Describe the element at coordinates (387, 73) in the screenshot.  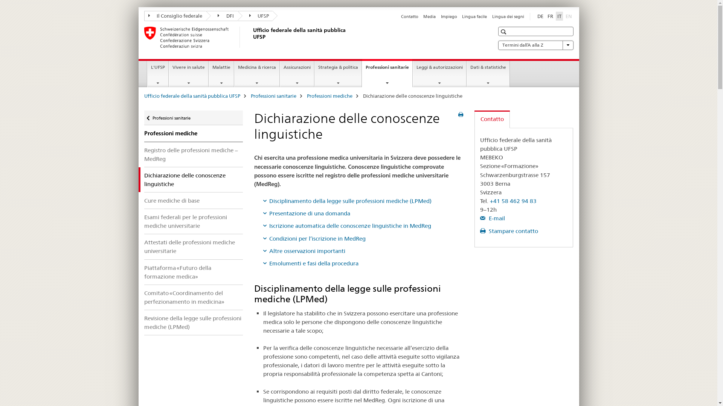
I see `Professioni sanitarie
current page` at that location.